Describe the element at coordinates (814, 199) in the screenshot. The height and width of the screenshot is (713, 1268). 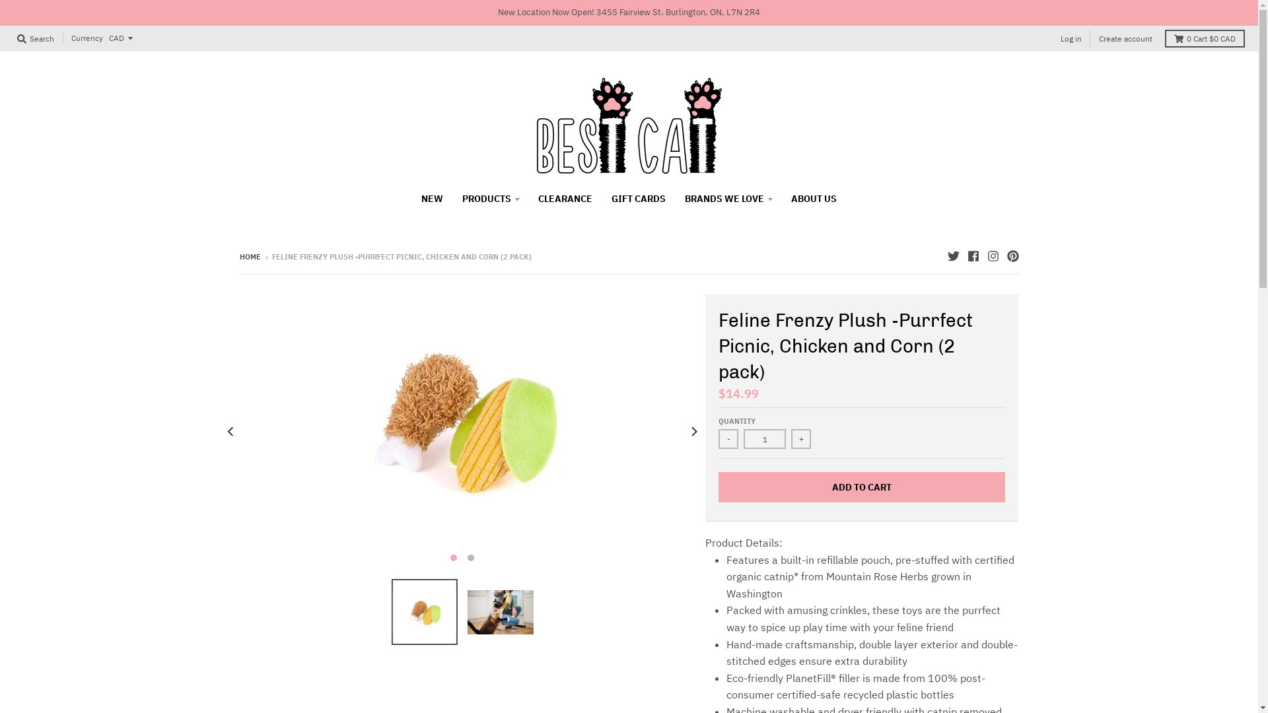
I see `ABOUT US` at that location.